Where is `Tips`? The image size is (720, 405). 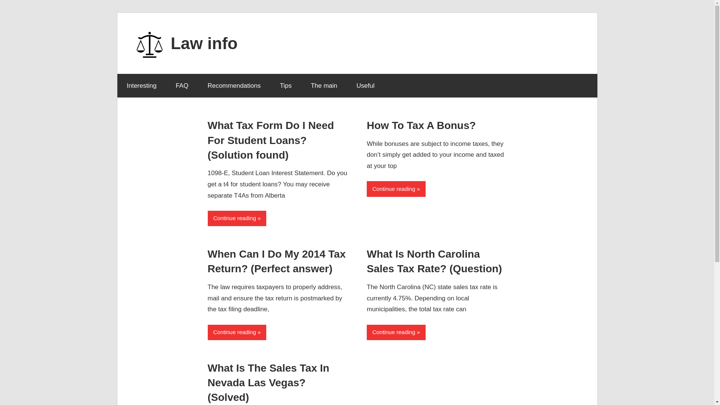 Tips is located at coordinates (286, 85).